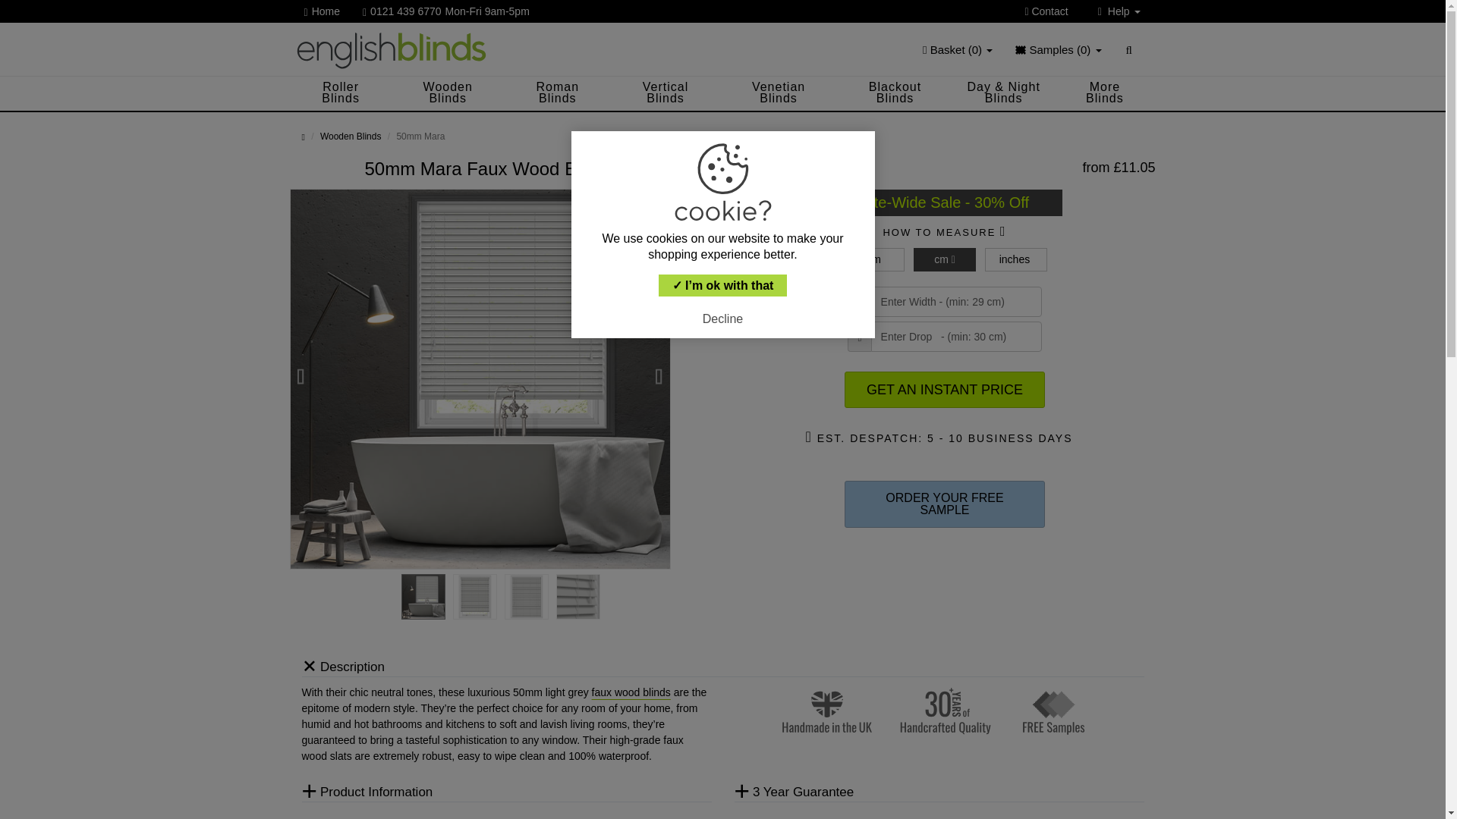 Image resolution: width=1457 pixels, height=819 pixels. Describe the element at coordinates (340, 93) in the screenshot. I see `Roller Blinds` at that location.